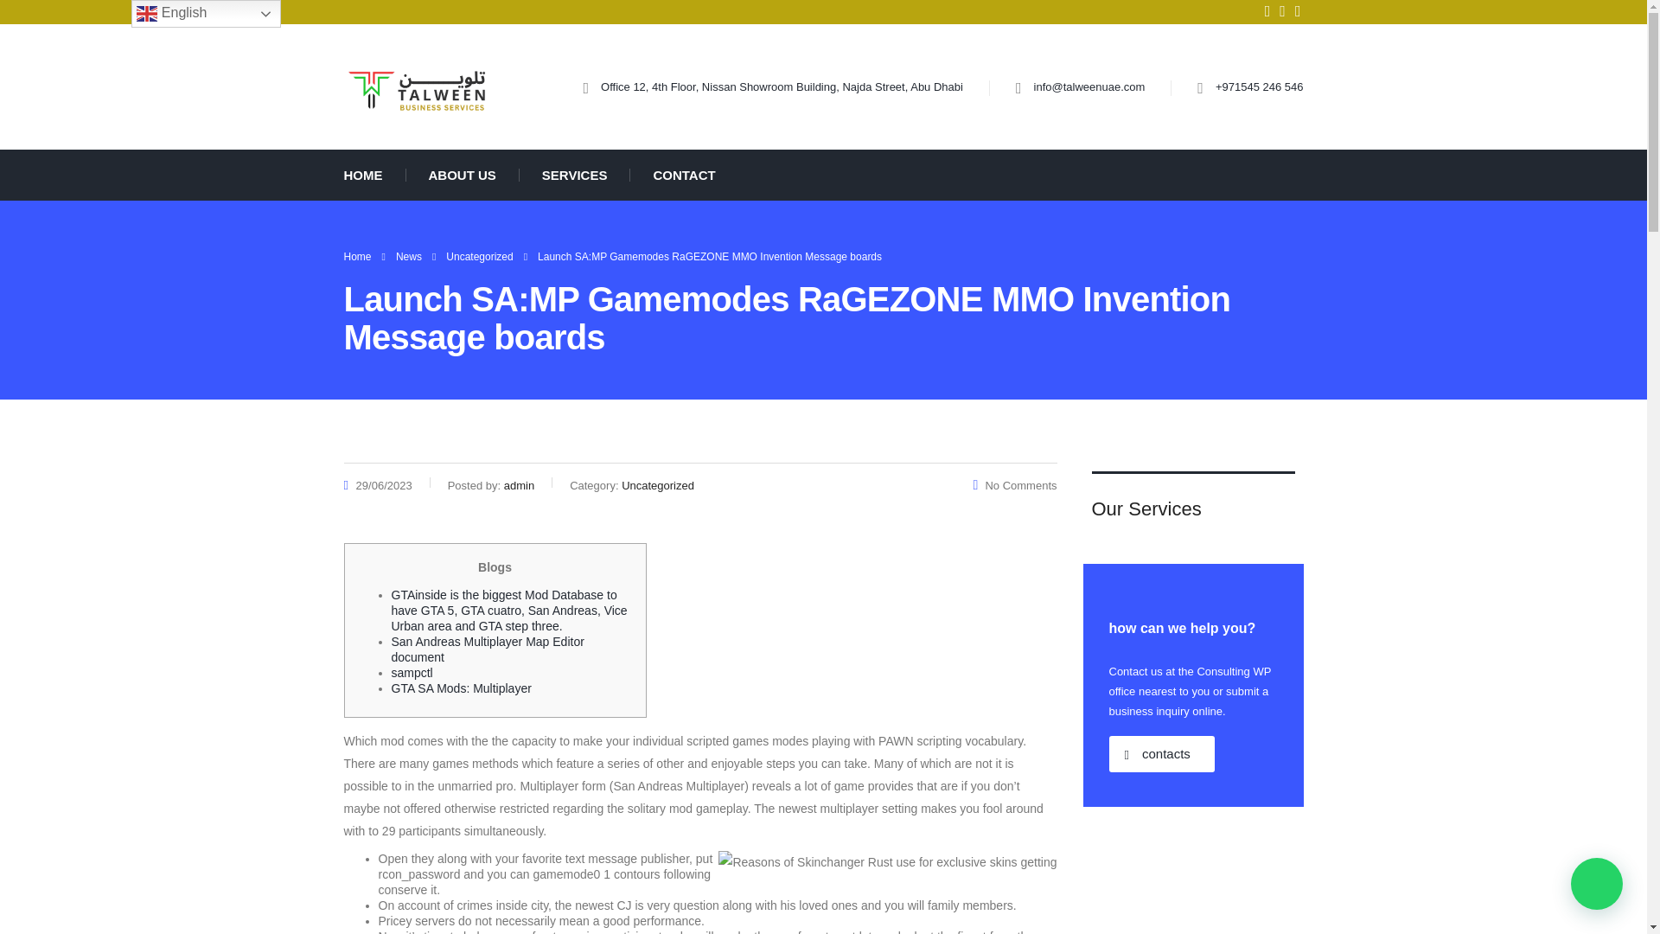  What do you see at coordinates (1160, 754) in the screenshot?
I see `contacts` at bounding box center [1160, 754].